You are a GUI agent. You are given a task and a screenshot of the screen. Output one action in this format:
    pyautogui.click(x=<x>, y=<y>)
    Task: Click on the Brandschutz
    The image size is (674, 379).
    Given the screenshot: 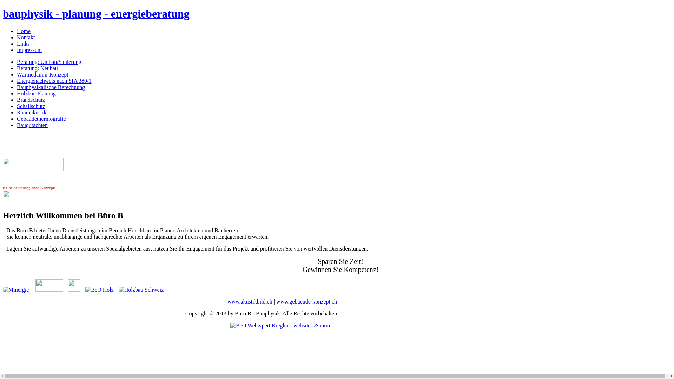 What is the action you would take?
    pyautogui.click(x=31, y=100)
    